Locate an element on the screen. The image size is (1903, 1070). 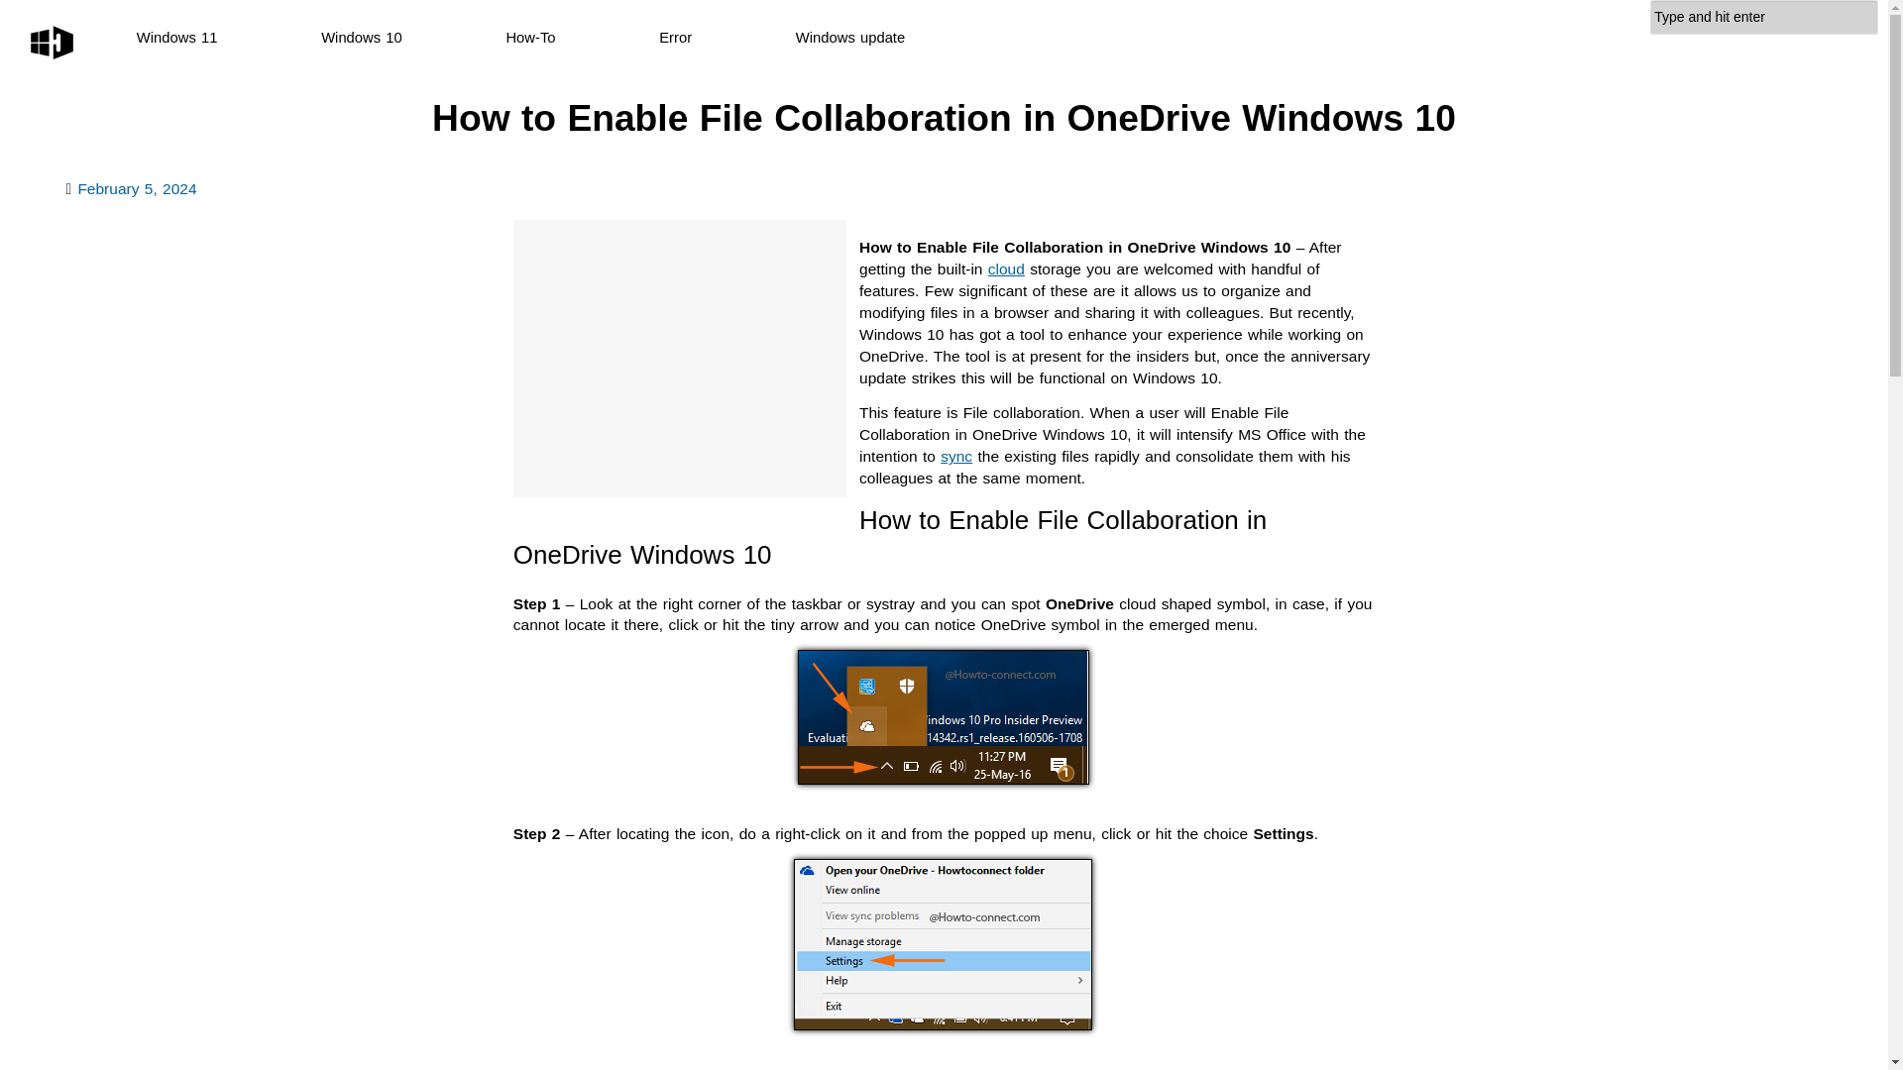
sync is located at coordinates (955, 456).